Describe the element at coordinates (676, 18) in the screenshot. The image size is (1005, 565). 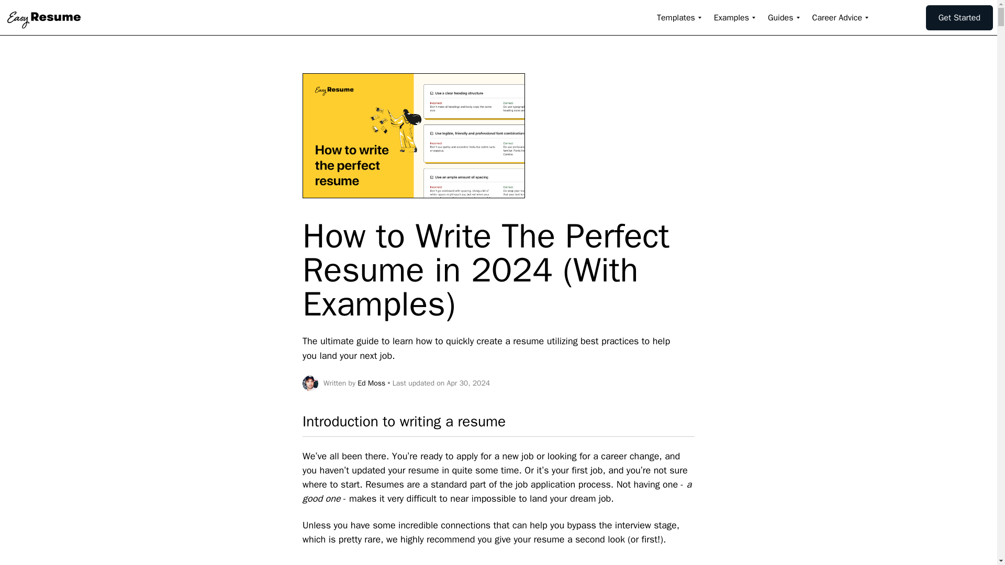
I see `Templates` at that location.